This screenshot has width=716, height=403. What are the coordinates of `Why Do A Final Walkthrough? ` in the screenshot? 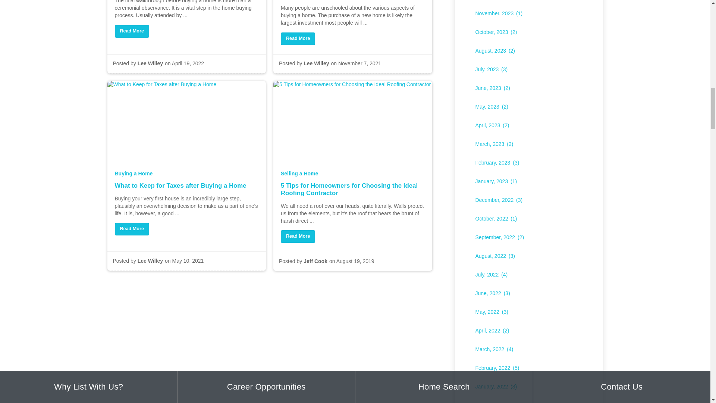 It's located at (132, 31).